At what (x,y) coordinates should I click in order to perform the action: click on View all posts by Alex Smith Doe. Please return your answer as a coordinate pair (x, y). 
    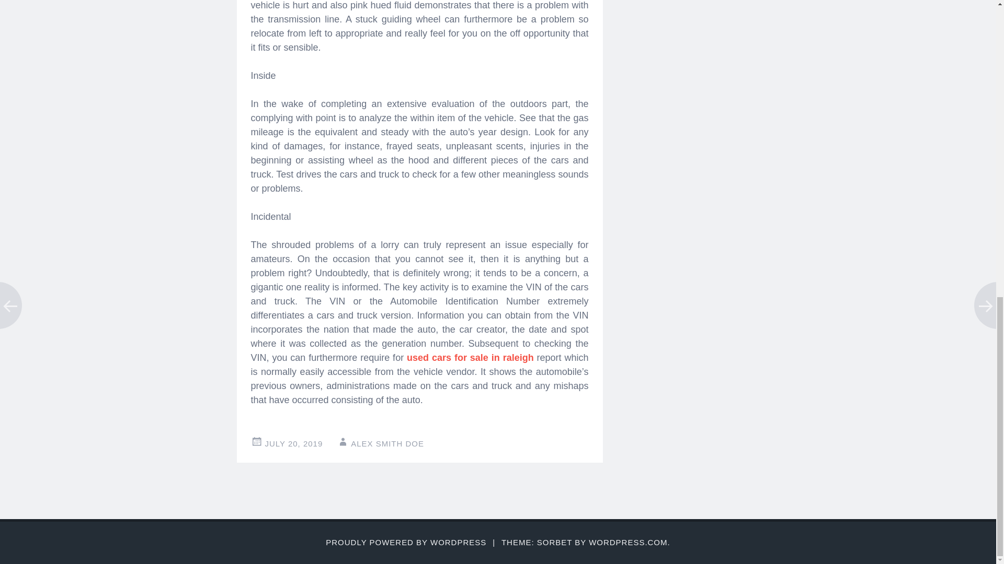
    Looking at the image, I should click on (387, 443).